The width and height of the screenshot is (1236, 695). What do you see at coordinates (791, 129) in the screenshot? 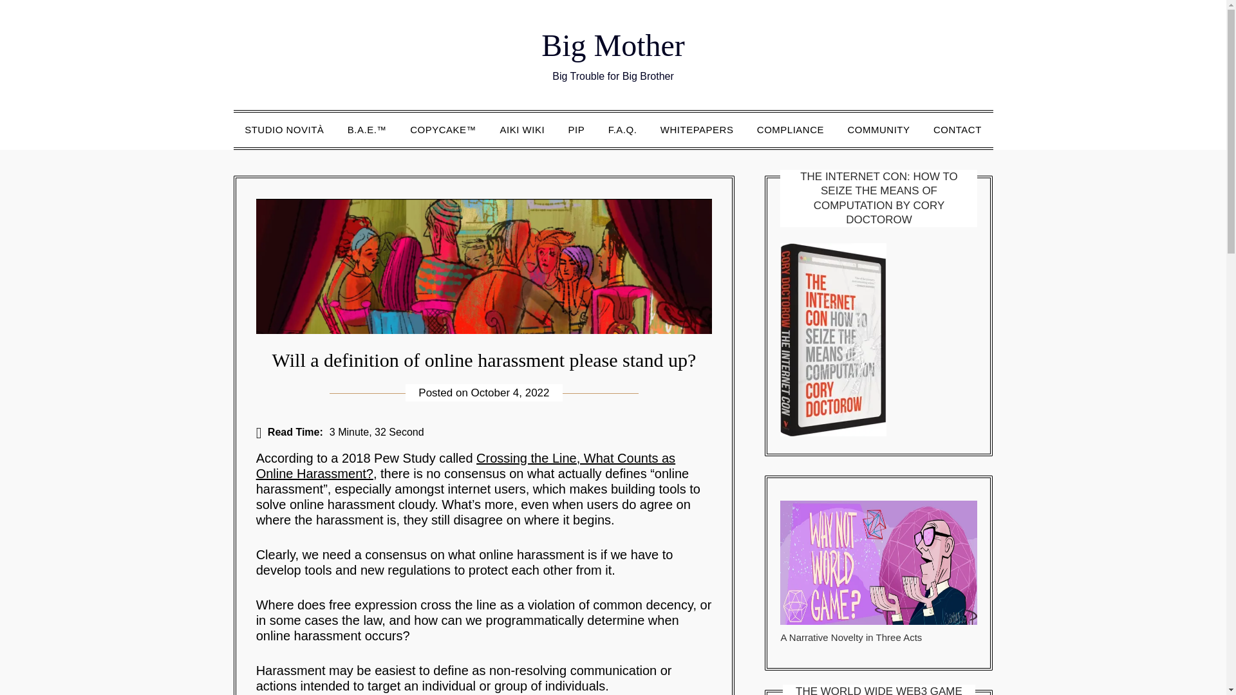
I see `COMPLIANCE` at bounding box center [791, 129].